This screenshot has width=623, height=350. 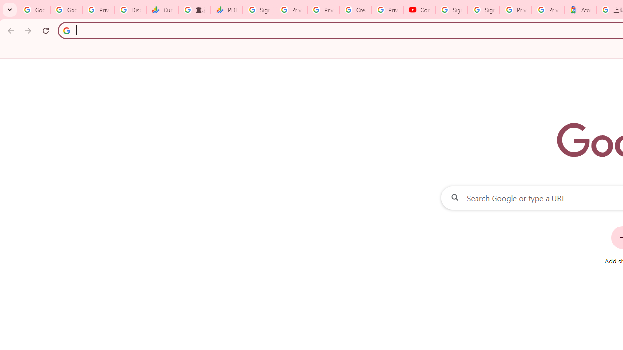 What do you see at coordinates (34, 10) in the screenshot?
I see `Google Workspace Admin Community` at bounding box center [34, 10].